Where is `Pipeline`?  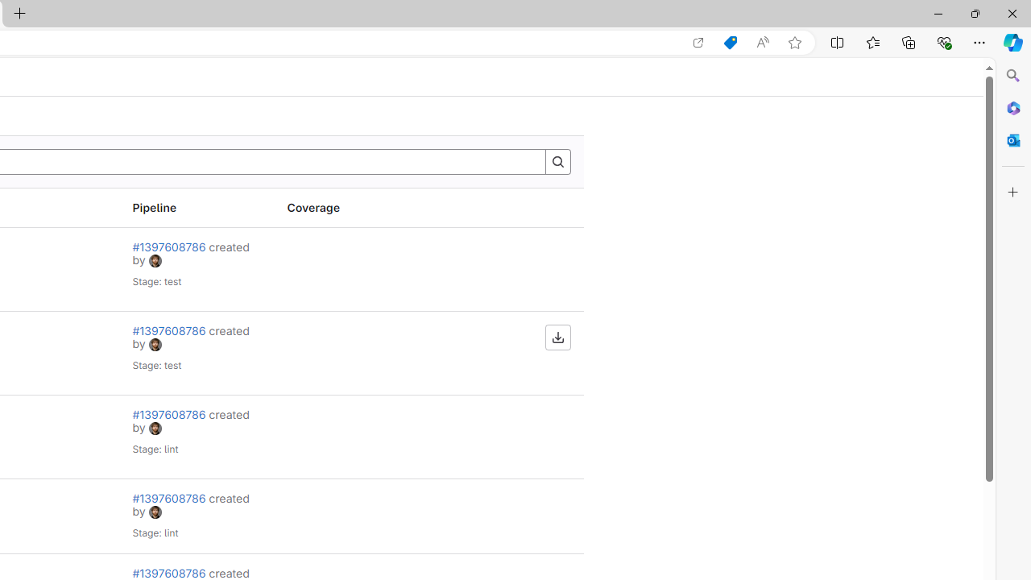 Pipeline is located at coordinates (197, 208).